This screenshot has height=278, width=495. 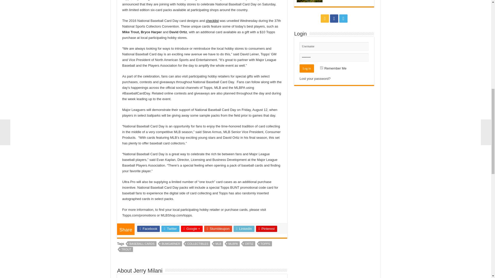 What do you see at coordinates (212, 21) in the screenshot?
I see `checklist` at bounding box center [212, 21].